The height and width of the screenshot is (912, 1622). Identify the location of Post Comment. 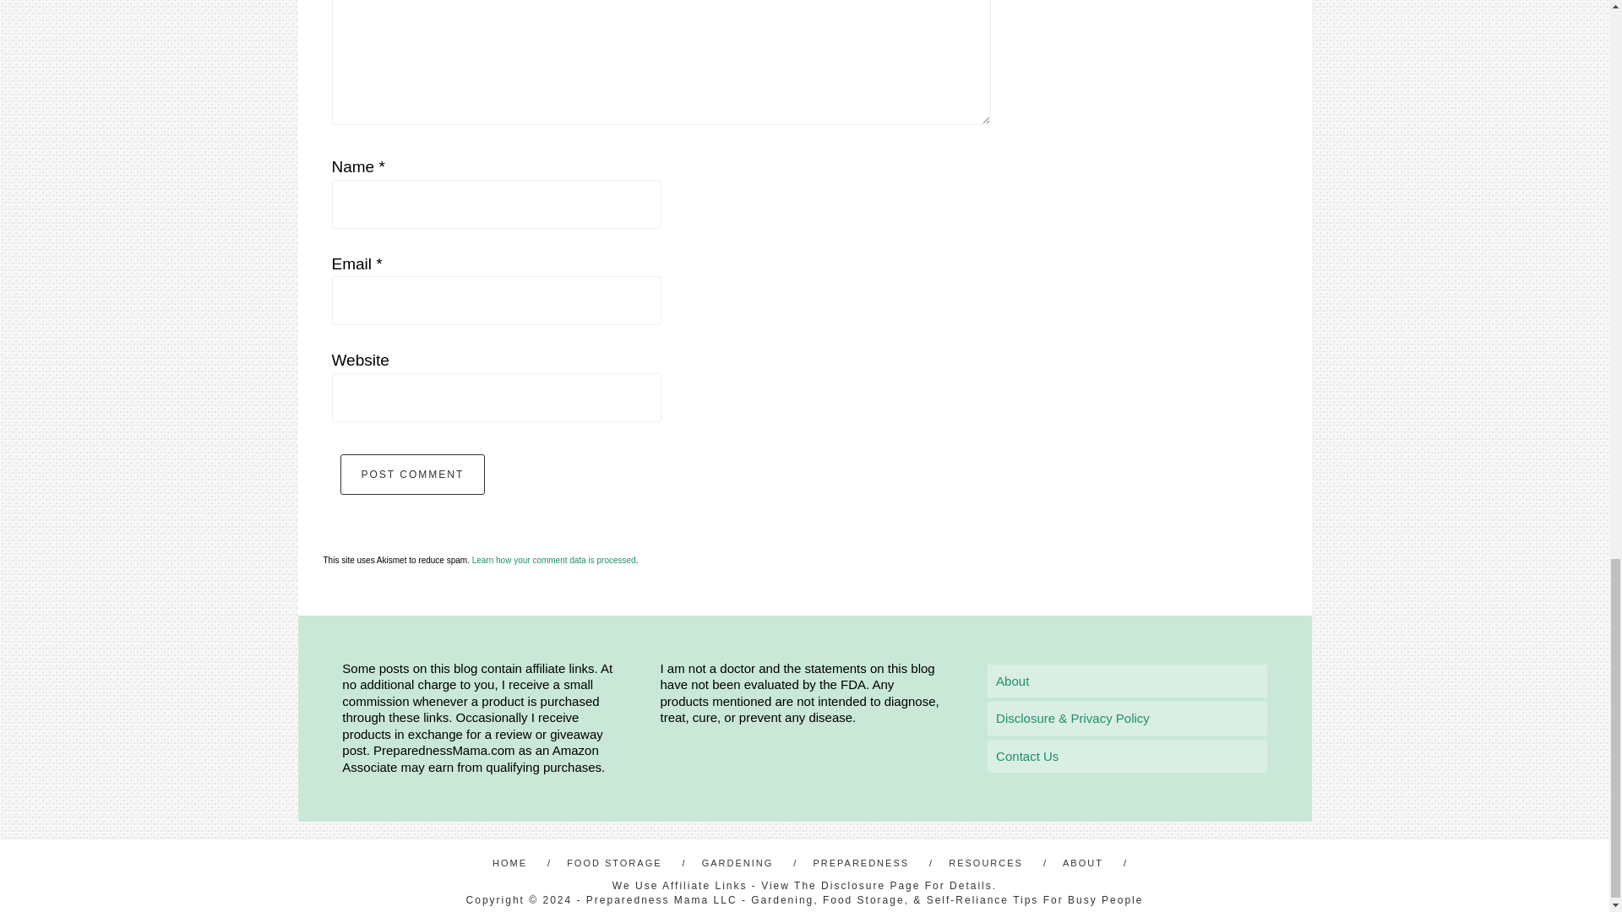
(412, 475).